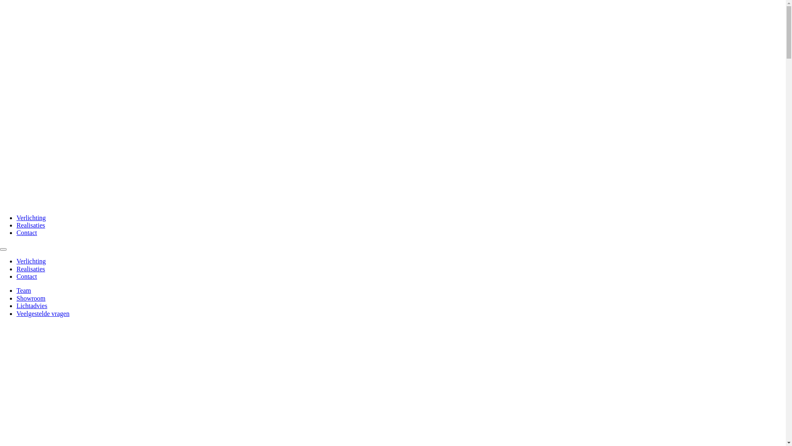  What do you see at coordinates (31, 218) in the screenshot?
I see `Verlichting` at bounding box center [31, 218].